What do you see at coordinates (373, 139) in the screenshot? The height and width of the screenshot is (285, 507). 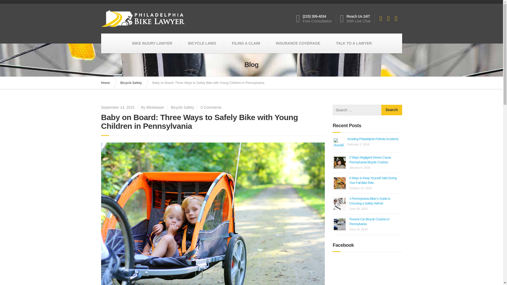 I see `Avoiding Philadelphia Pothole Accidents` at bounding box center [373, 139].